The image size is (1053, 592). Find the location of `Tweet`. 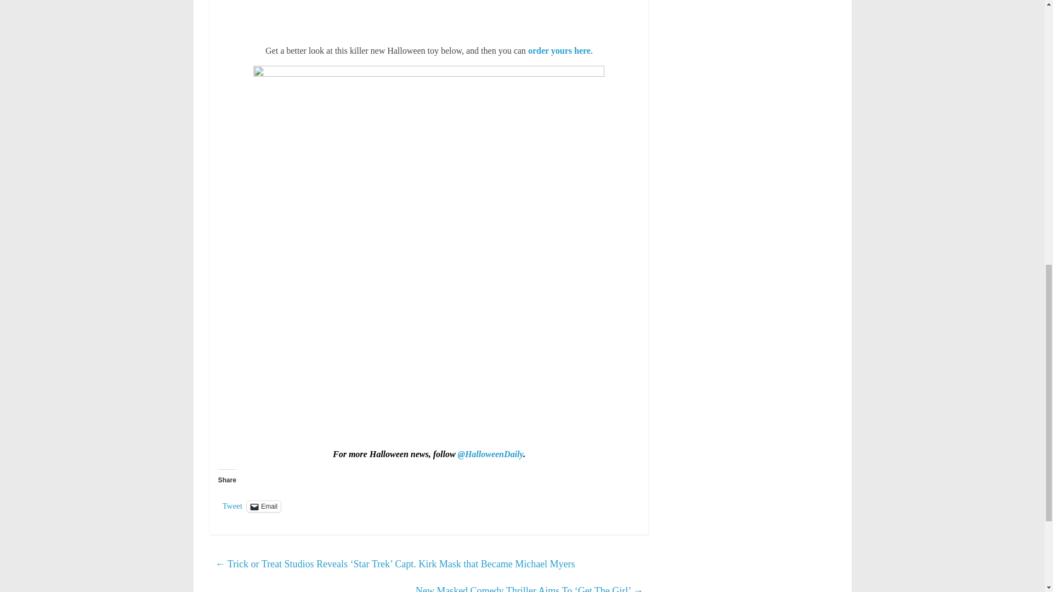

Tweet is located at coordinates (232, 505).